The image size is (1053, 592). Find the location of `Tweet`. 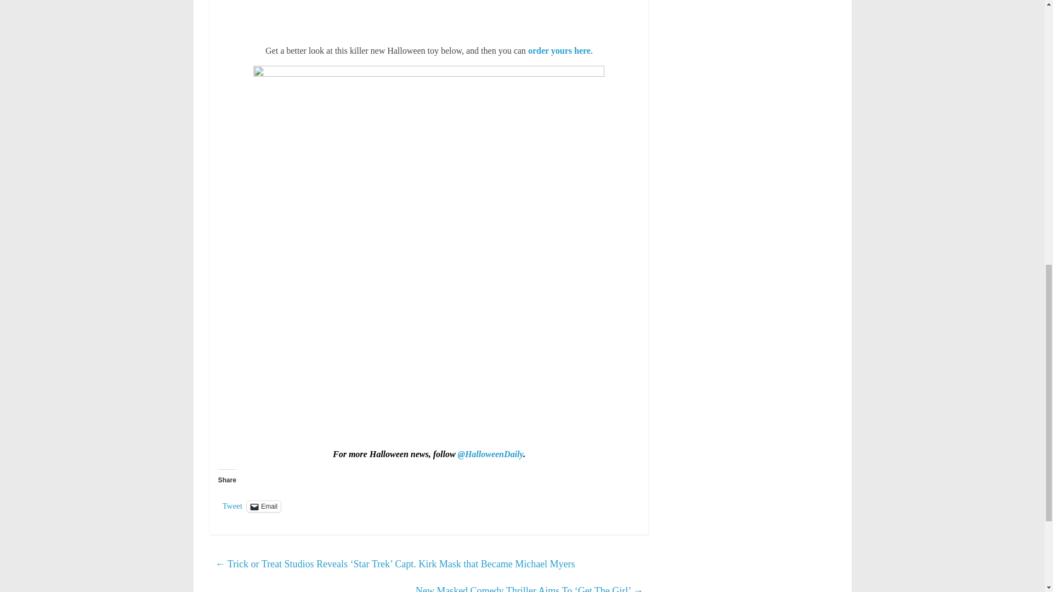

Tweet is located at coordinates (232, 505).